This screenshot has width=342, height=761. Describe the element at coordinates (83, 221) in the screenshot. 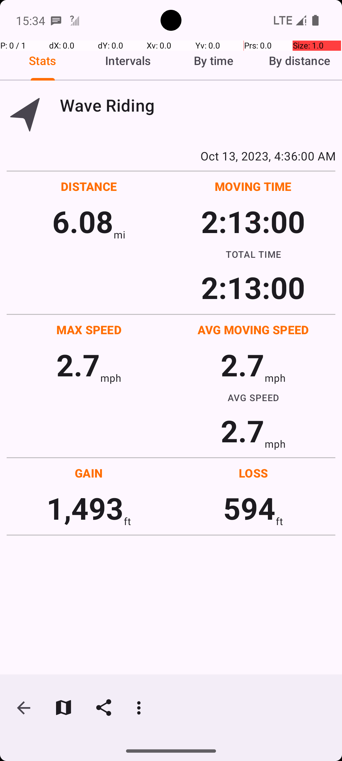

I see `6.08` at that location.